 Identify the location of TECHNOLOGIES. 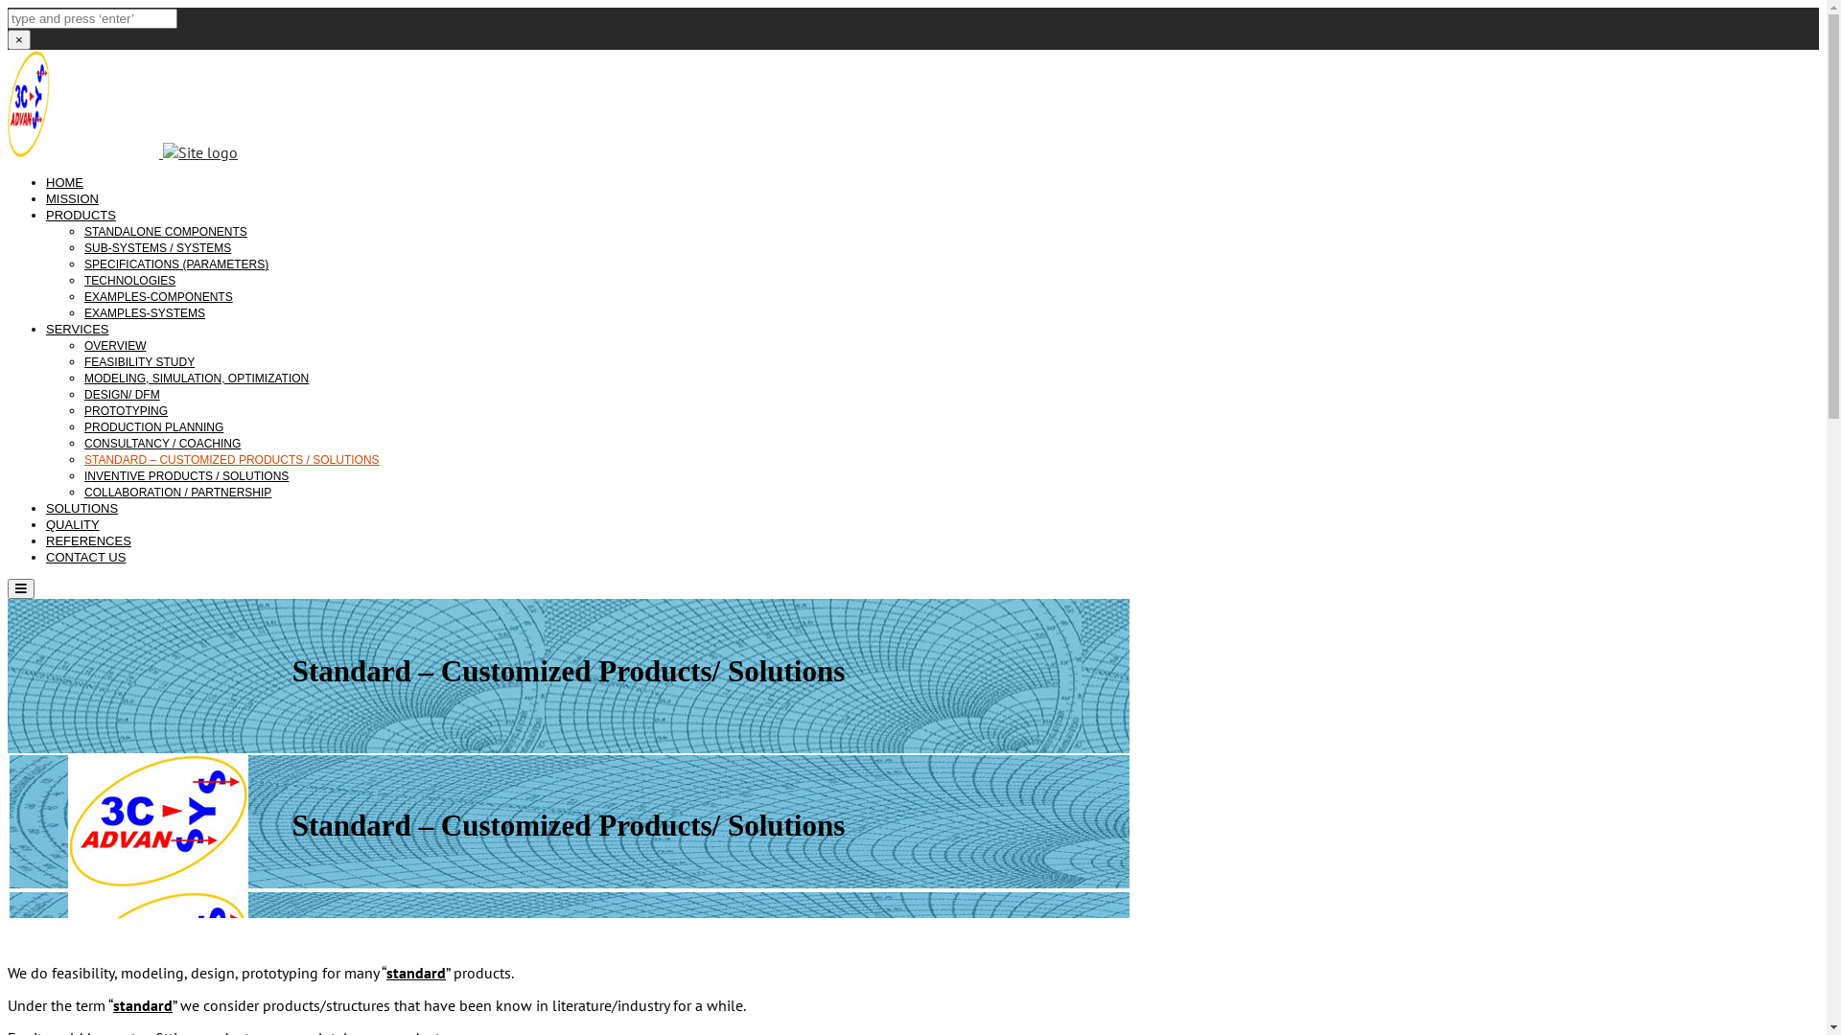
(130, 281).